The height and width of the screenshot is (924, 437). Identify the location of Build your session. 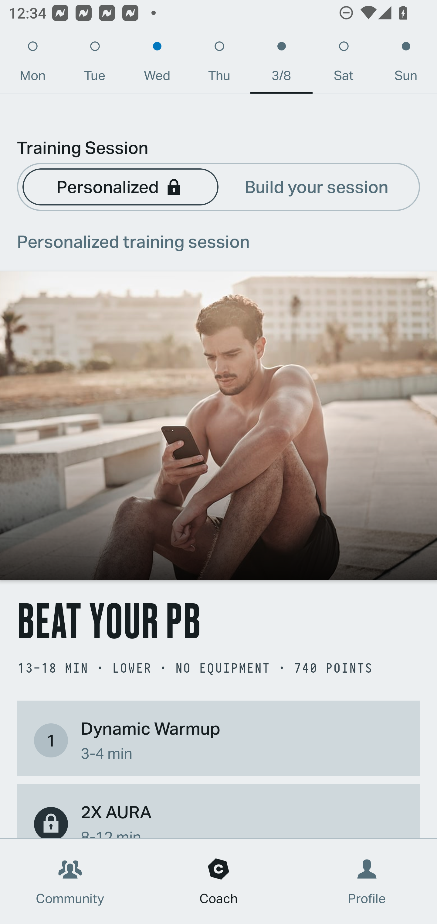
(317, 186).